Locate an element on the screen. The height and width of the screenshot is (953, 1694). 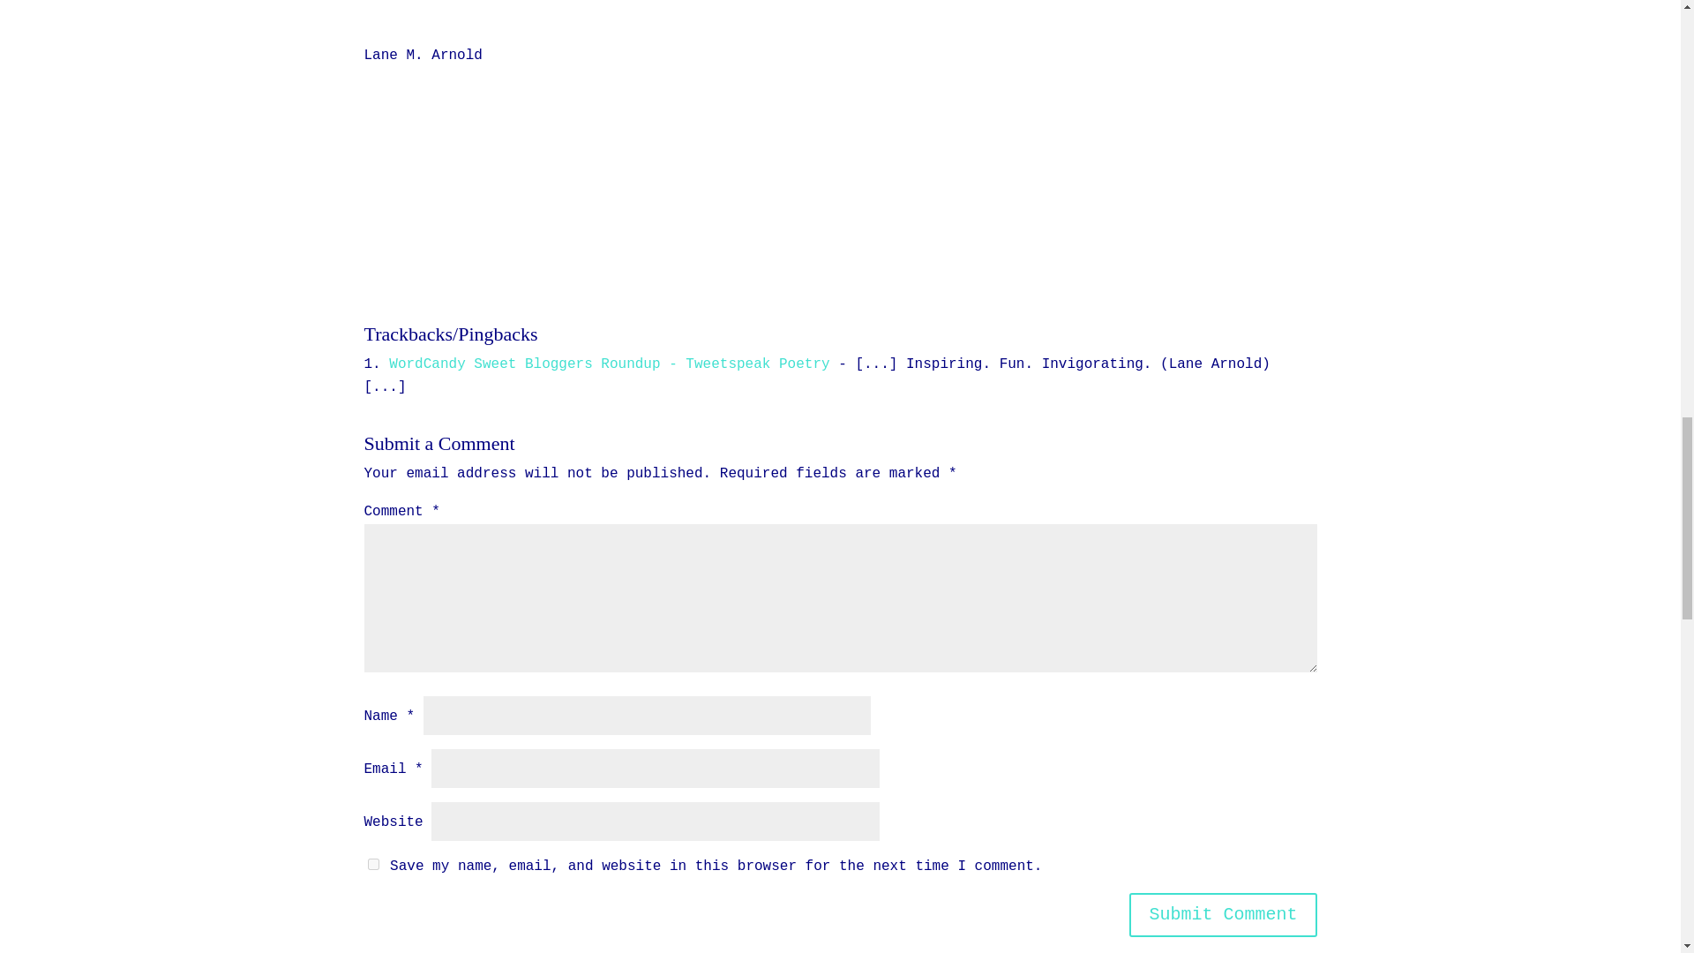
yes is located at coordinates (372, 863).